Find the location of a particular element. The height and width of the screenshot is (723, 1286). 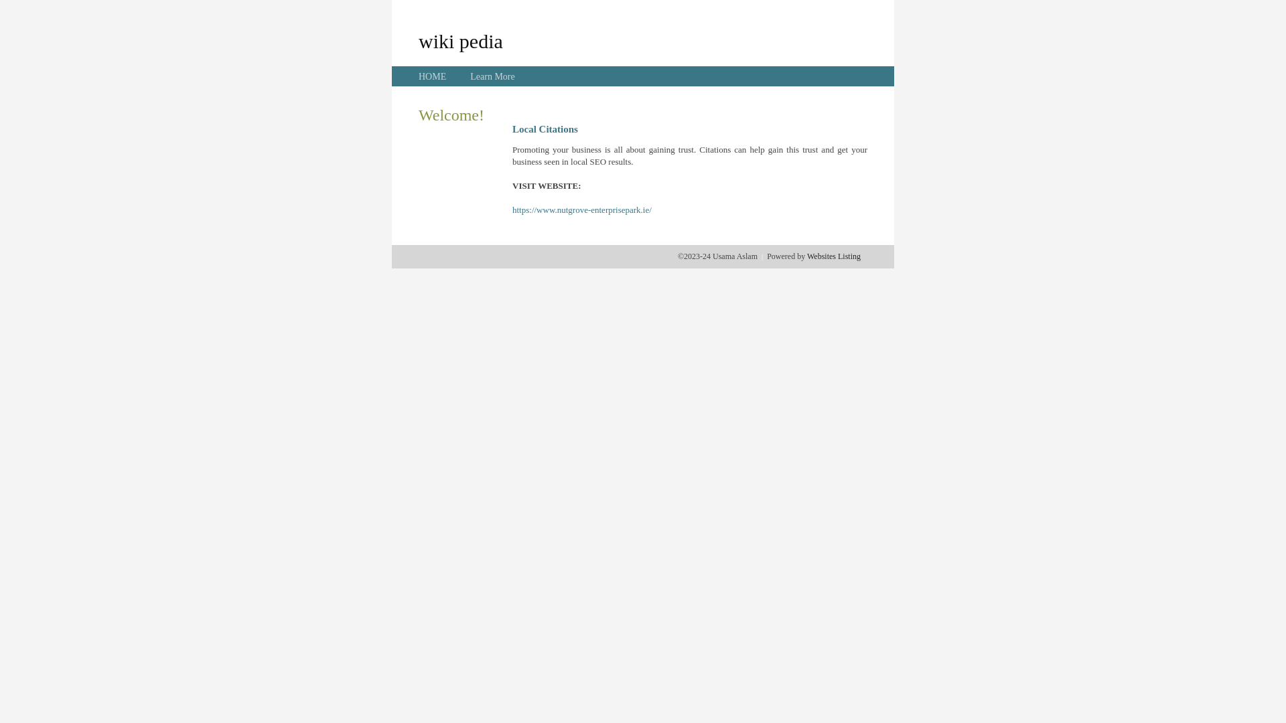

HOME is located at coordinates (433, 76).